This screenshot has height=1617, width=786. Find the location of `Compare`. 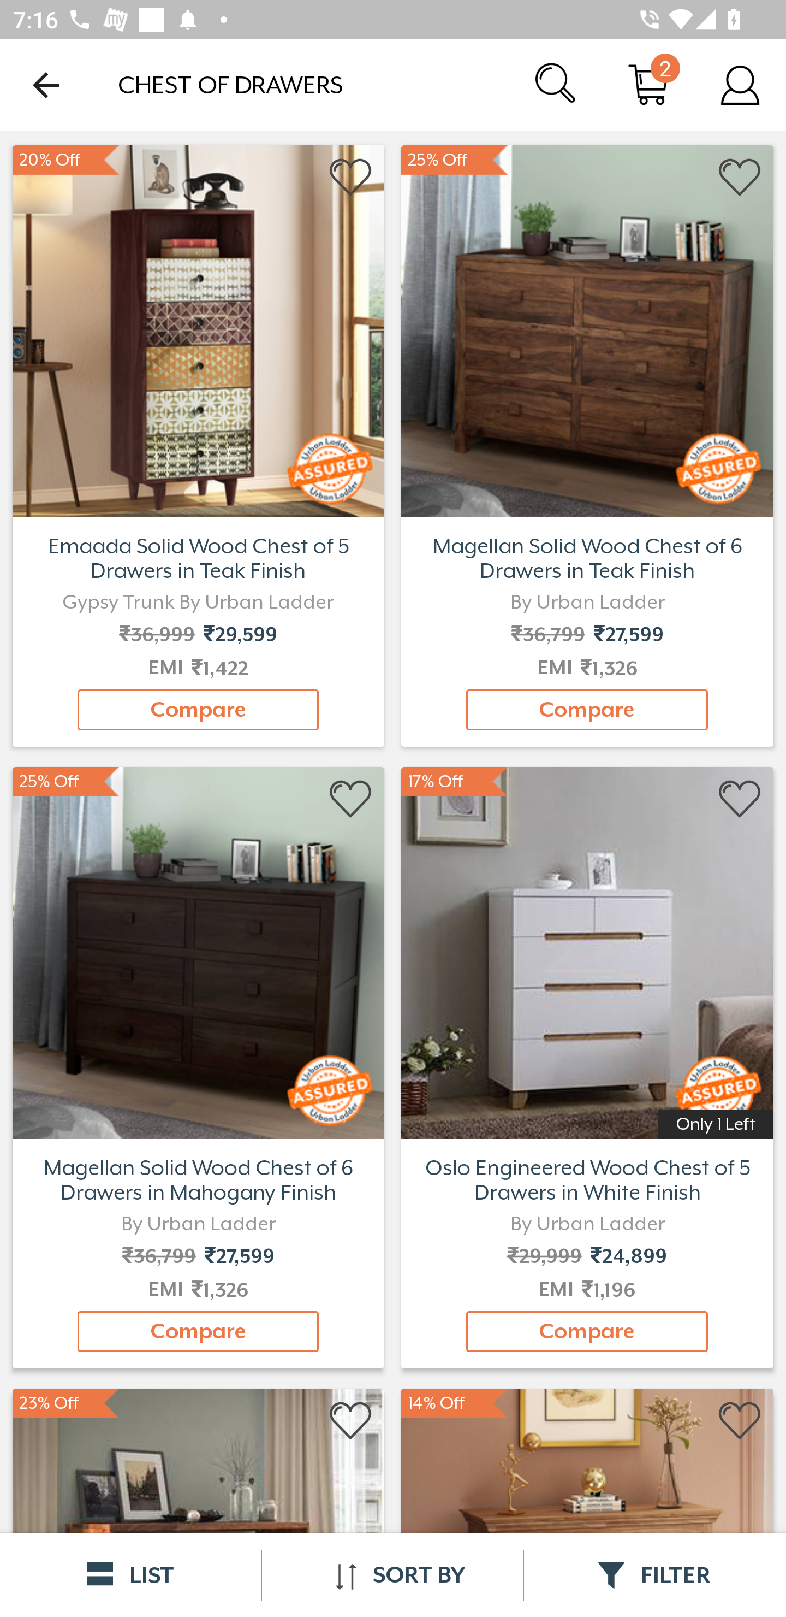

Compare is located at coordinates (198, 709).